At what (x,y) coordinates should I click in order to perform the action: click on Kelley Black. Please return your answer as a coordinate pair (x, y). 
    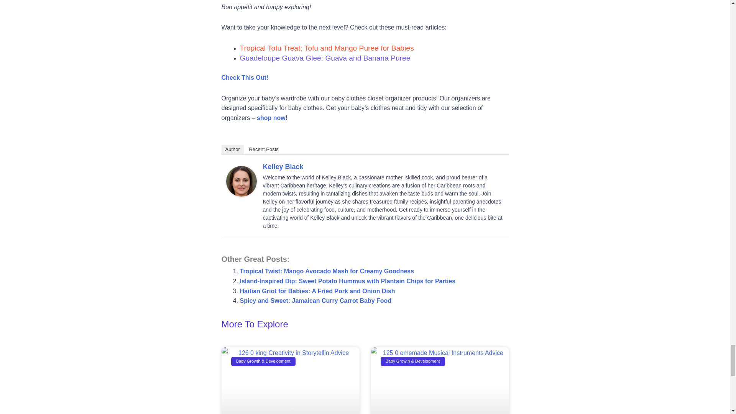
    Looking at the image, I should click on (242, 181).